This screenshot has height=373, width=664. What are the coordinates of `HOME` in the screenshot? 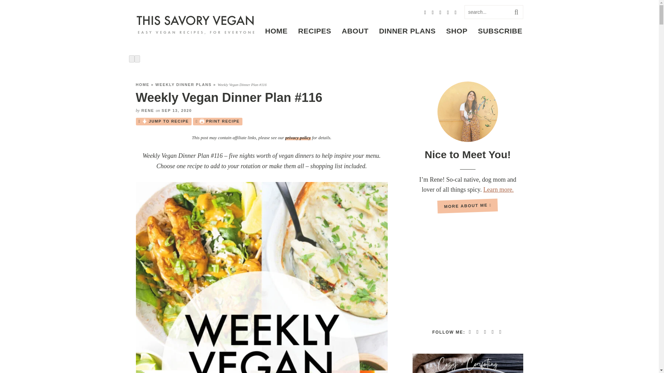 It's located at (142, 84).